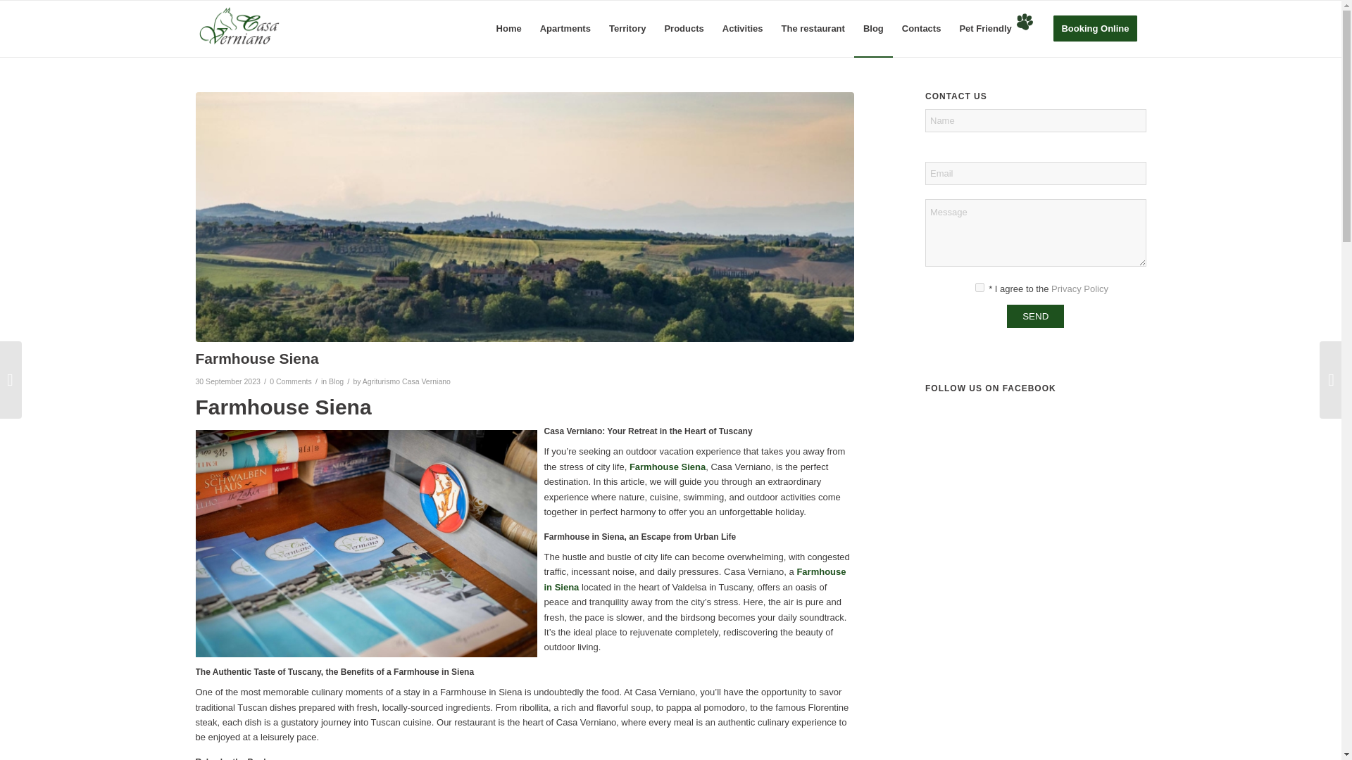 This screenshot has width=1352, height=760. What do you see at coordinates (406, 381) in the screenshot?
I see `Agriturismo Casa Verniano` at bounding box center [406, 381].